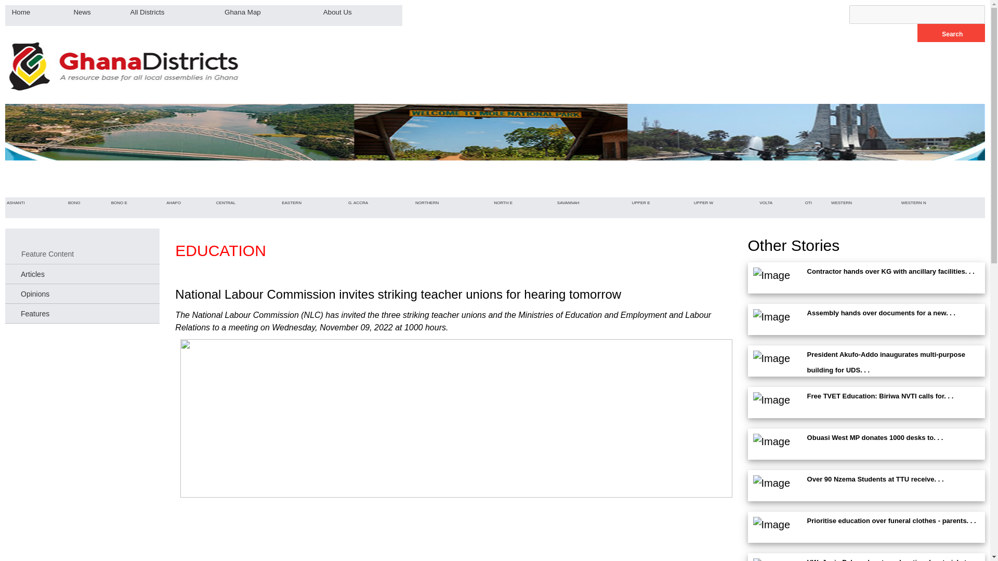 The height and width of the screenshot is (561, 998). What do you see at coordinates (427, 203) in the screenshot?
I see `NORTHERN` at bounding box center [427, 203].